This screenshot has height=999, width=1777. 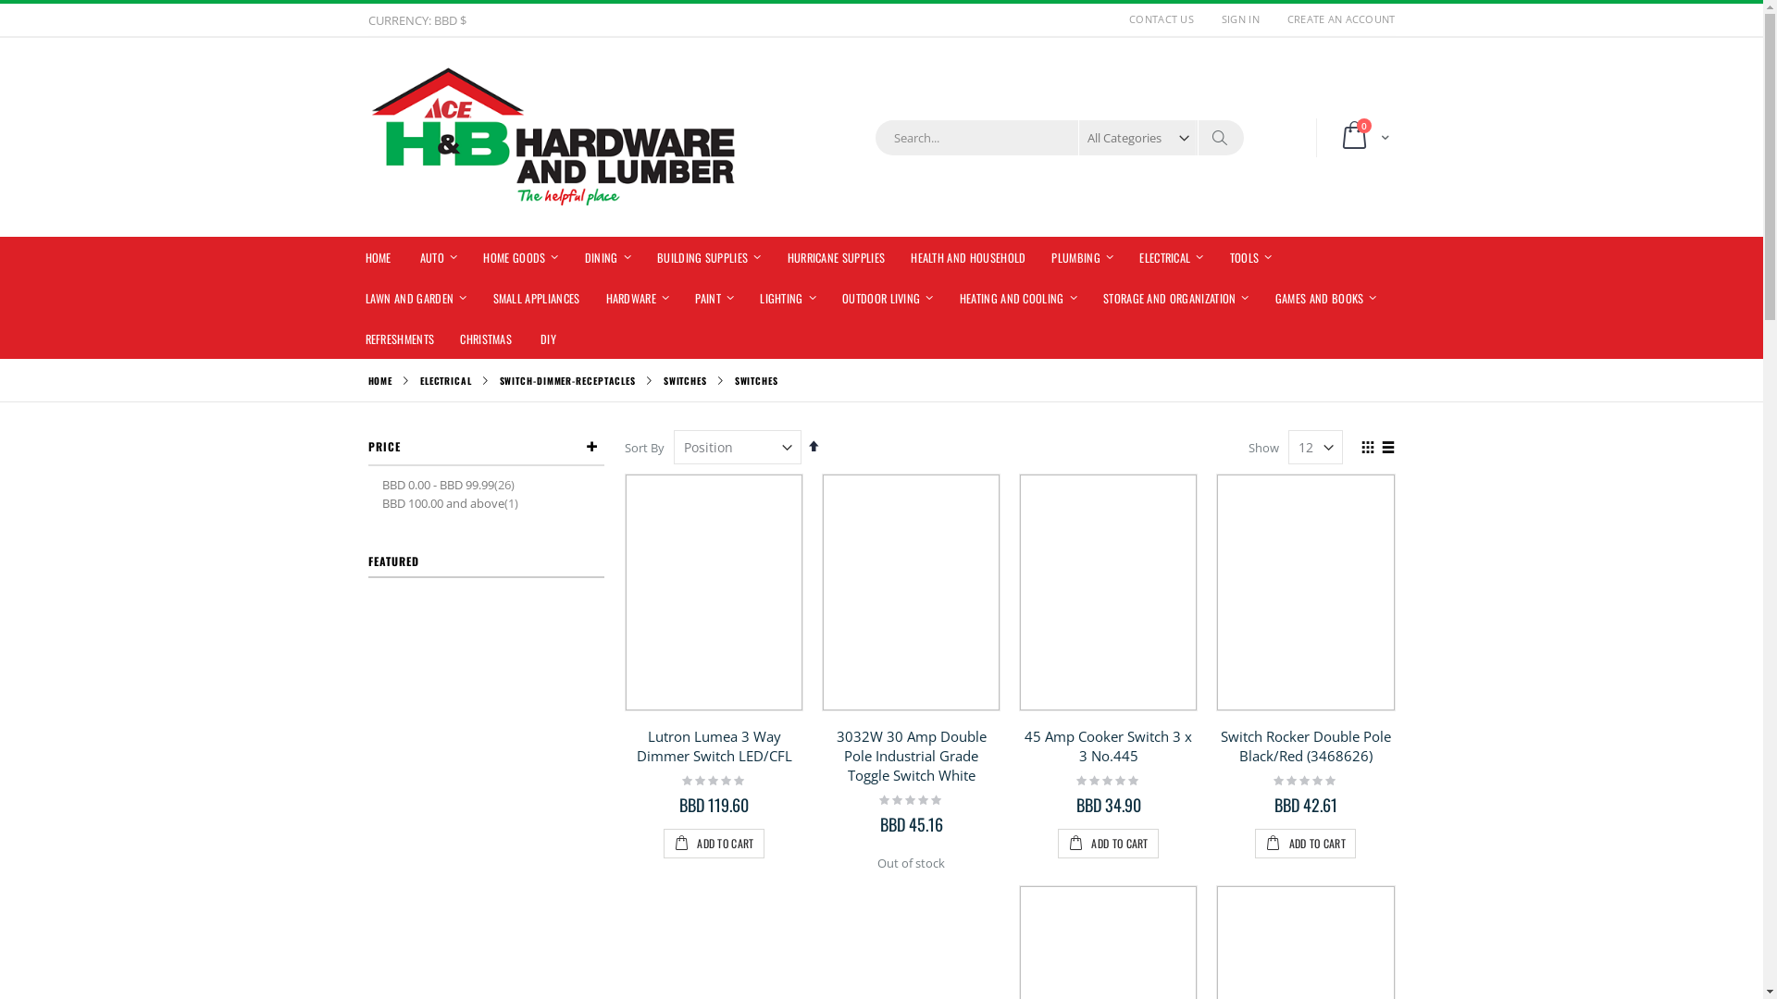 I want to click on Search, so click(x=1218, y=138).